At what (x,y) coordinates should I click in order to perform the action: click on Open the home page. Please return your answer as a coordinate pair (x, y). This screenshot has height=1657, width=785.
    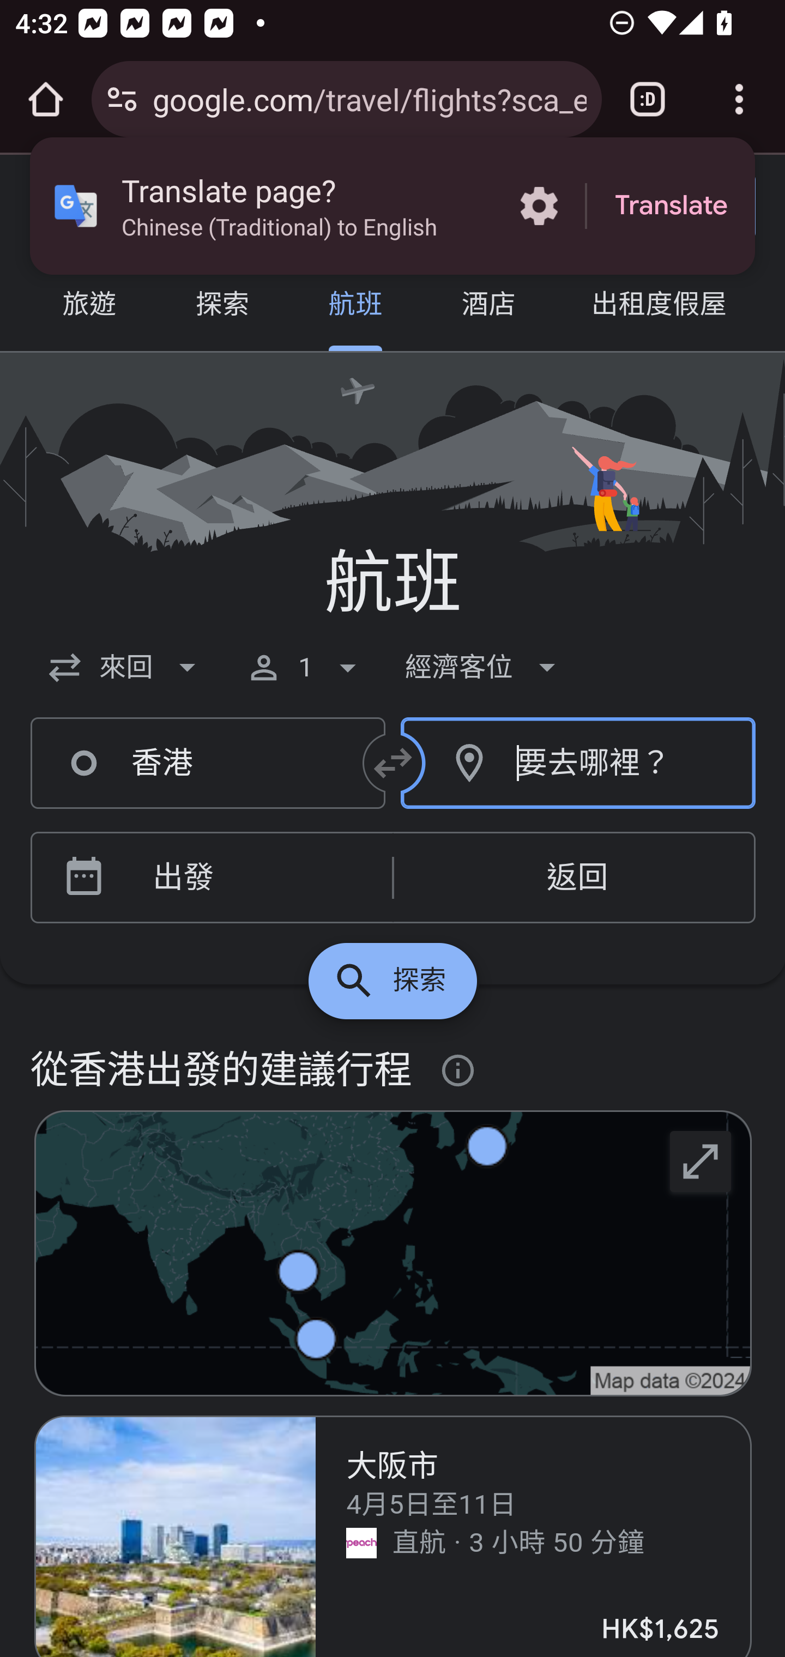
    Looking at the image, I should click on (46, 99).